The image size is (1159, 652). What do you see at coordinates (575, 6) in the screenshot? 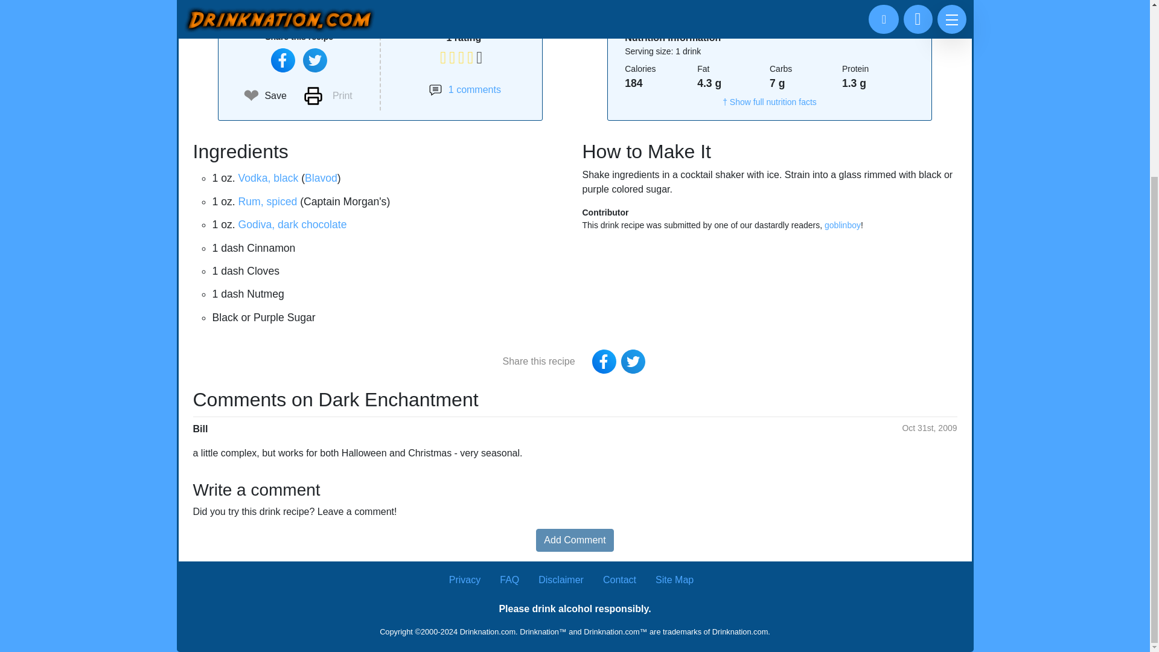
I see `Advertisement` at bounding box center [575, 6].